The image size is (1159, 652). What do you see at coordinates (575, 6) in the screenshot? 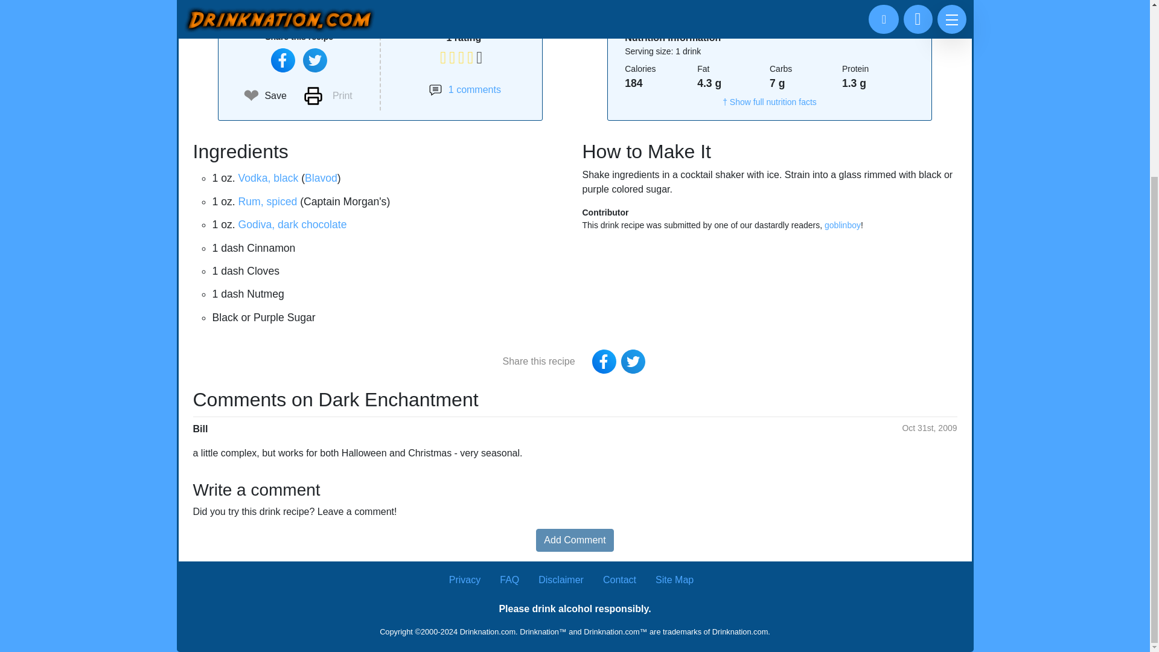
I see `Advertisement` at bounding box center [575, 6].